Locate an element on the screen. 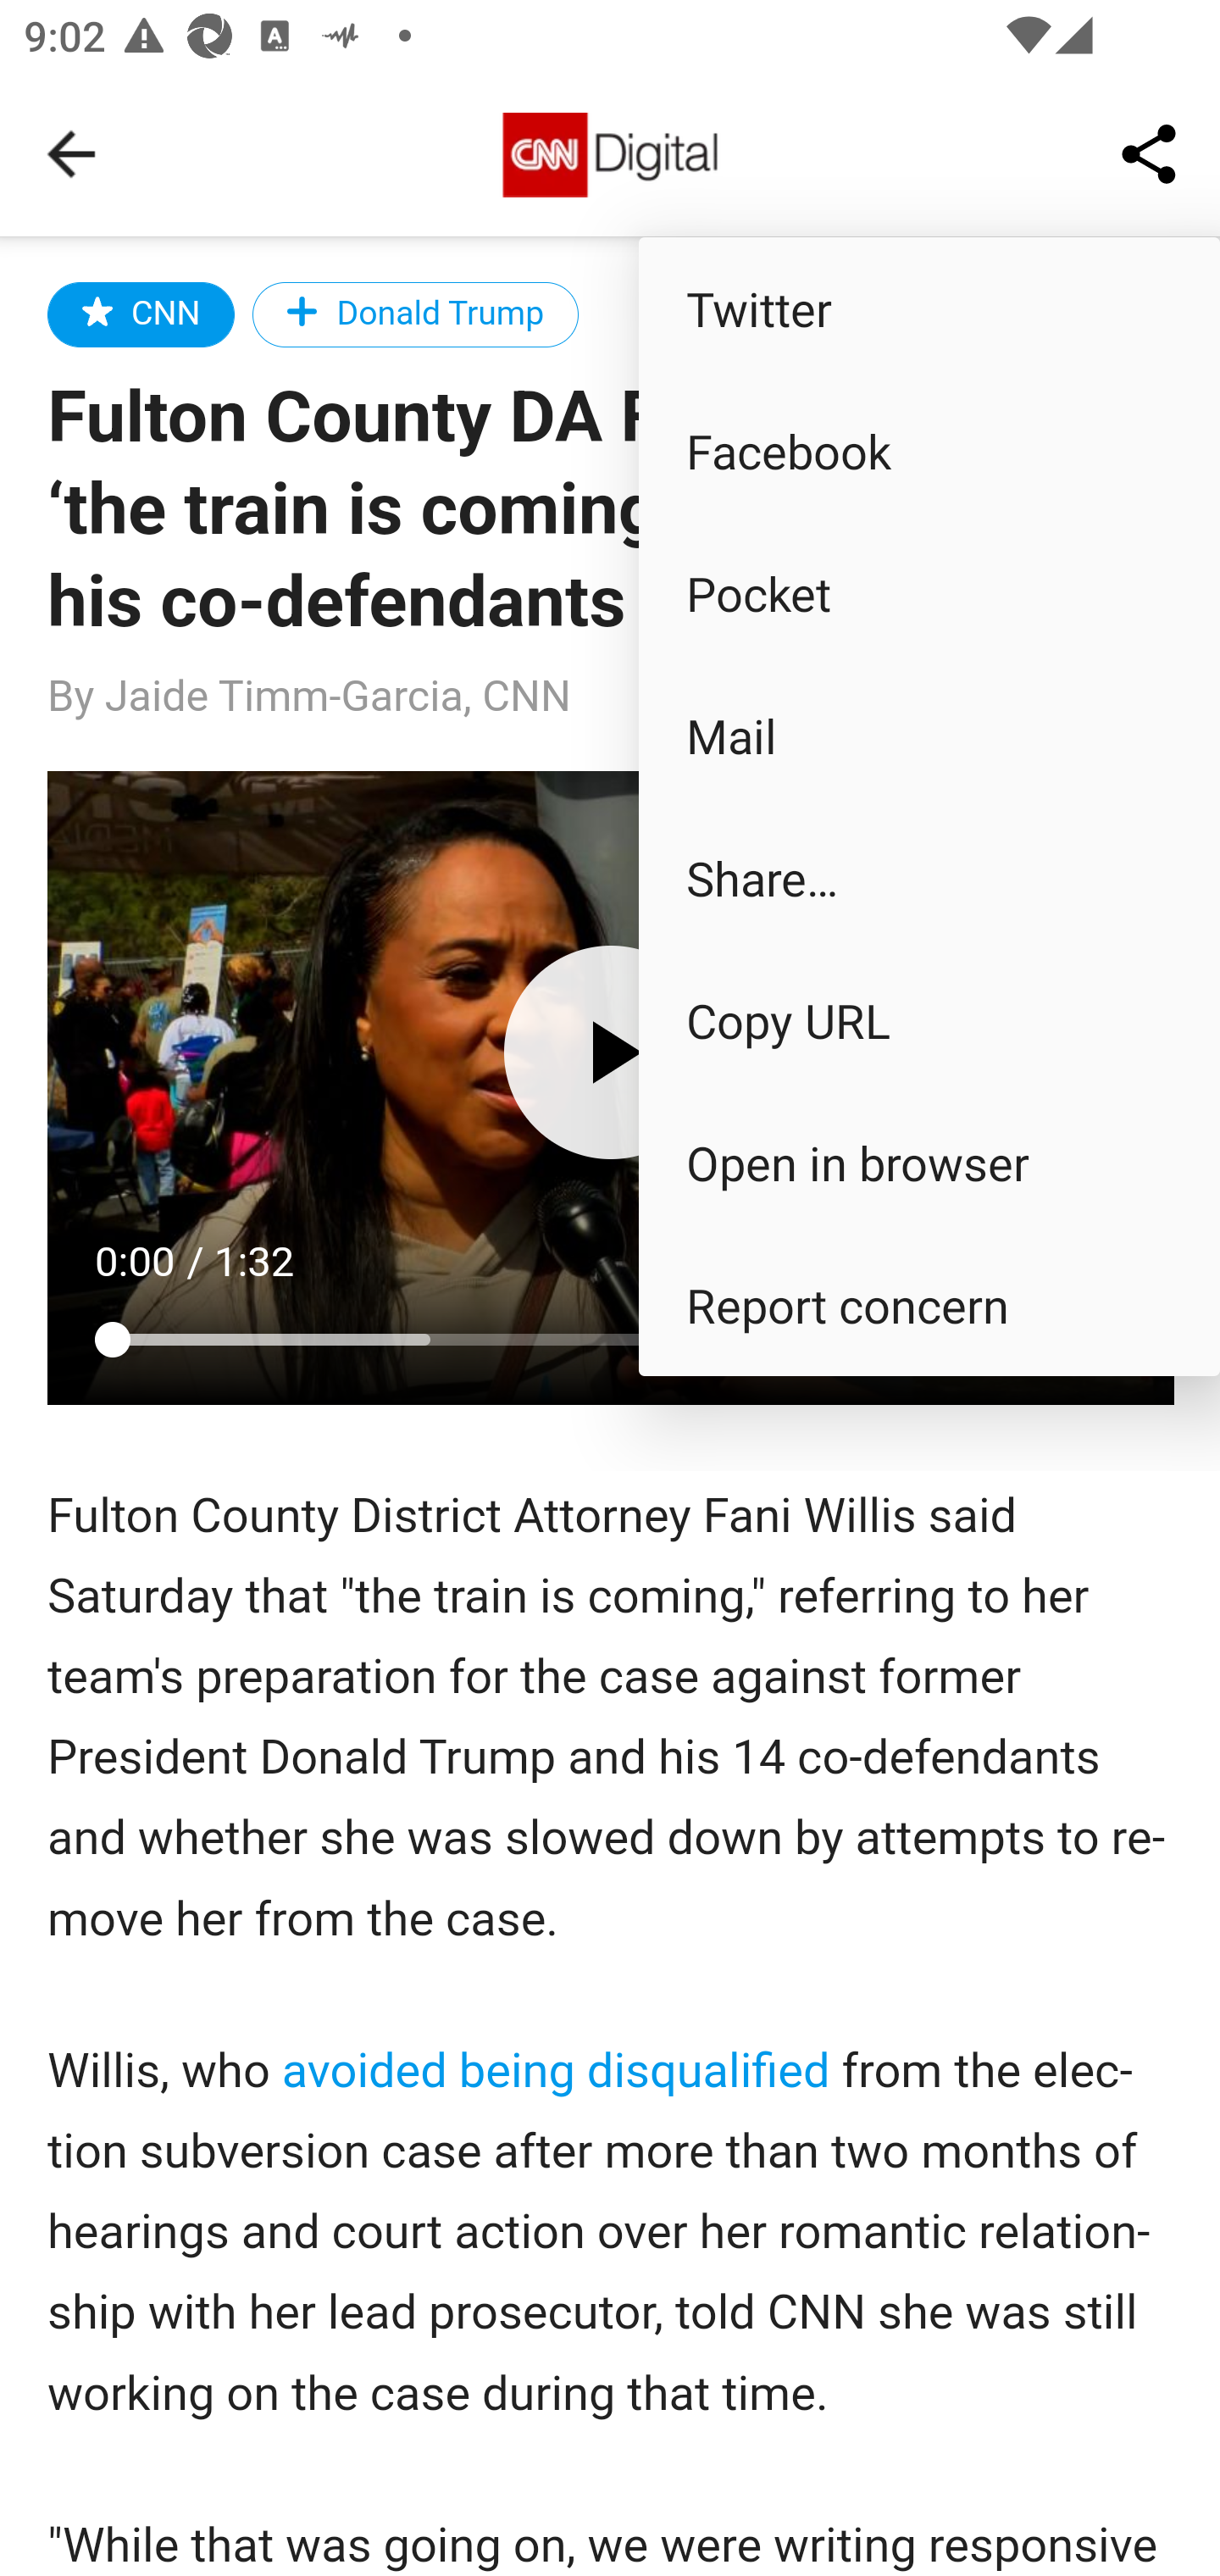  Copy URL is located at coordinates (929, 1019).